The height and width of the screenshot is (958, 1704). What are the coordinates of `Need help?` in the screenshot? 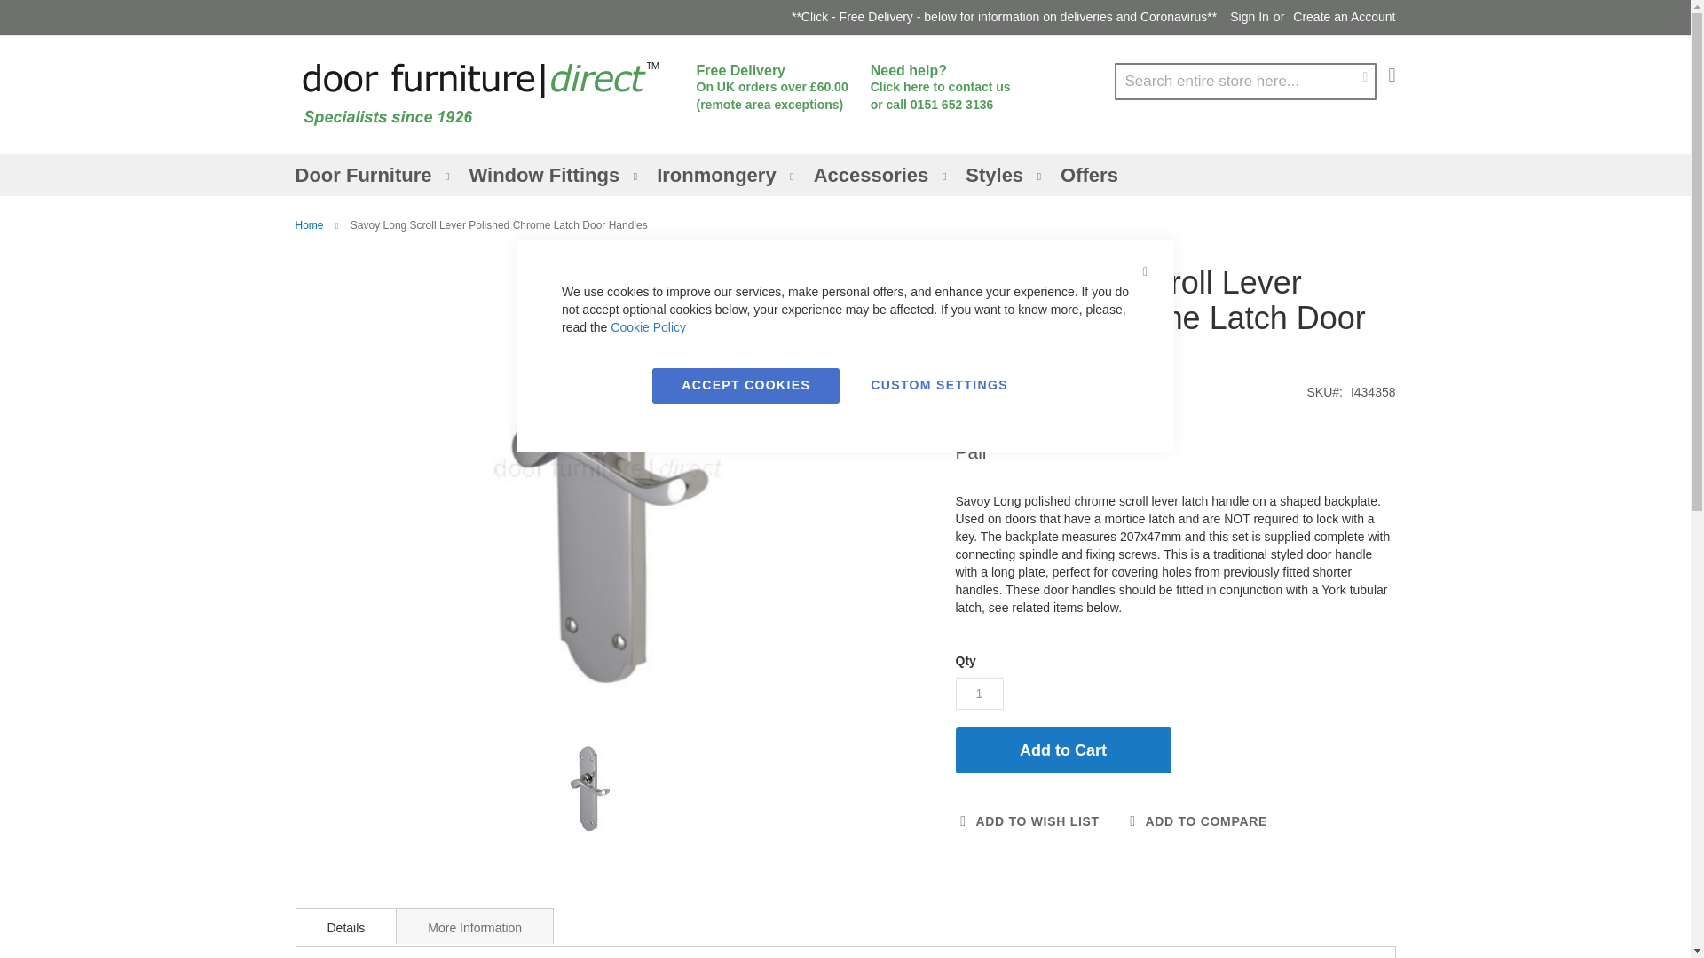 It's located at (909, 70).